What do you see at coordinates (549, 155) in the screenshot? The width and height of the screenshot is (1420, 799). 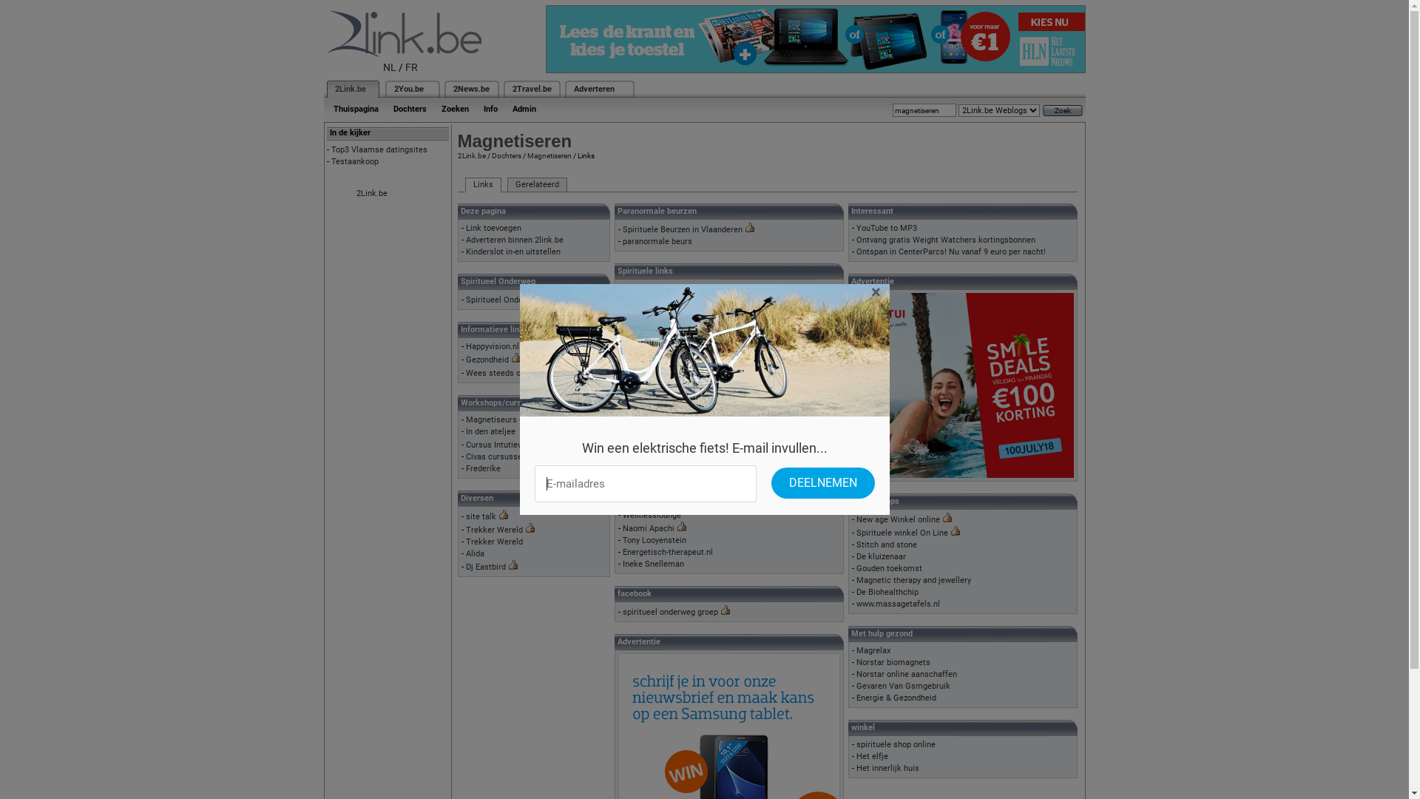 I see `Magnetiseren` at bounding box center [549, 155].